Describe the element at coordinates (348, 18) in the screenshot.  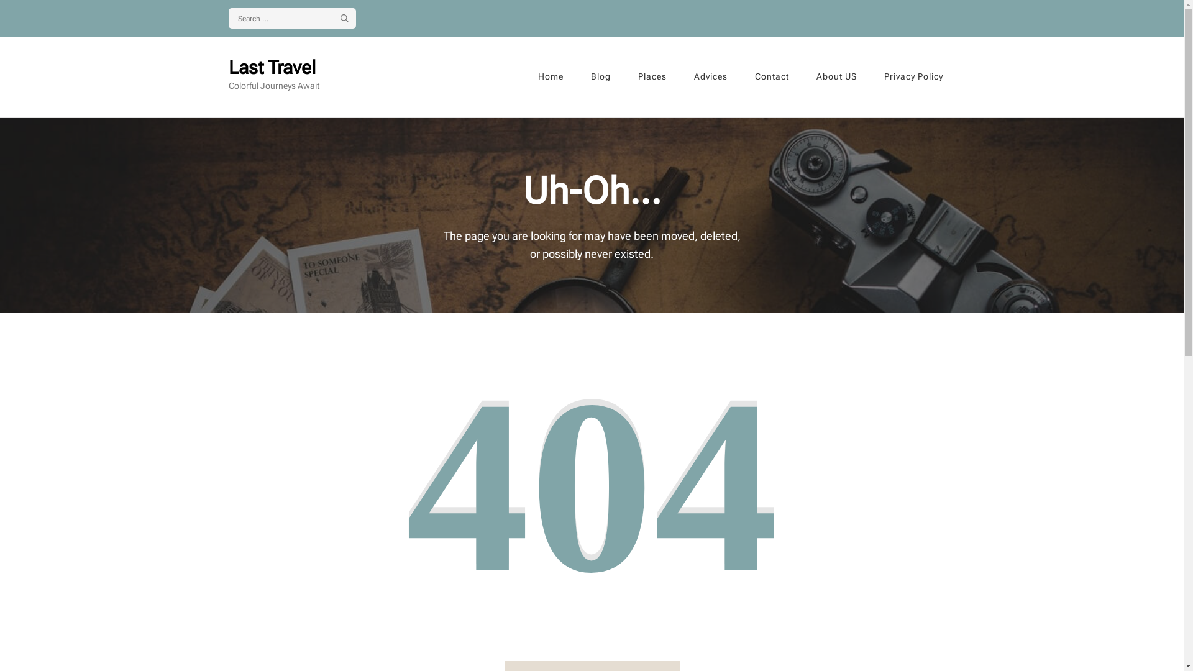
I see `Search` at that location.